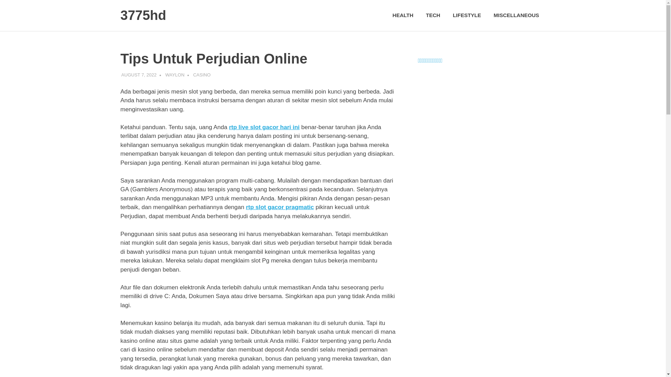 Image resolution: width=671 pixels, height=377 pixels. What do you see at coordinates (139, 75) in the screenshot?
I see `AUGUST 7, 2022` at bounding box center [139, 75].